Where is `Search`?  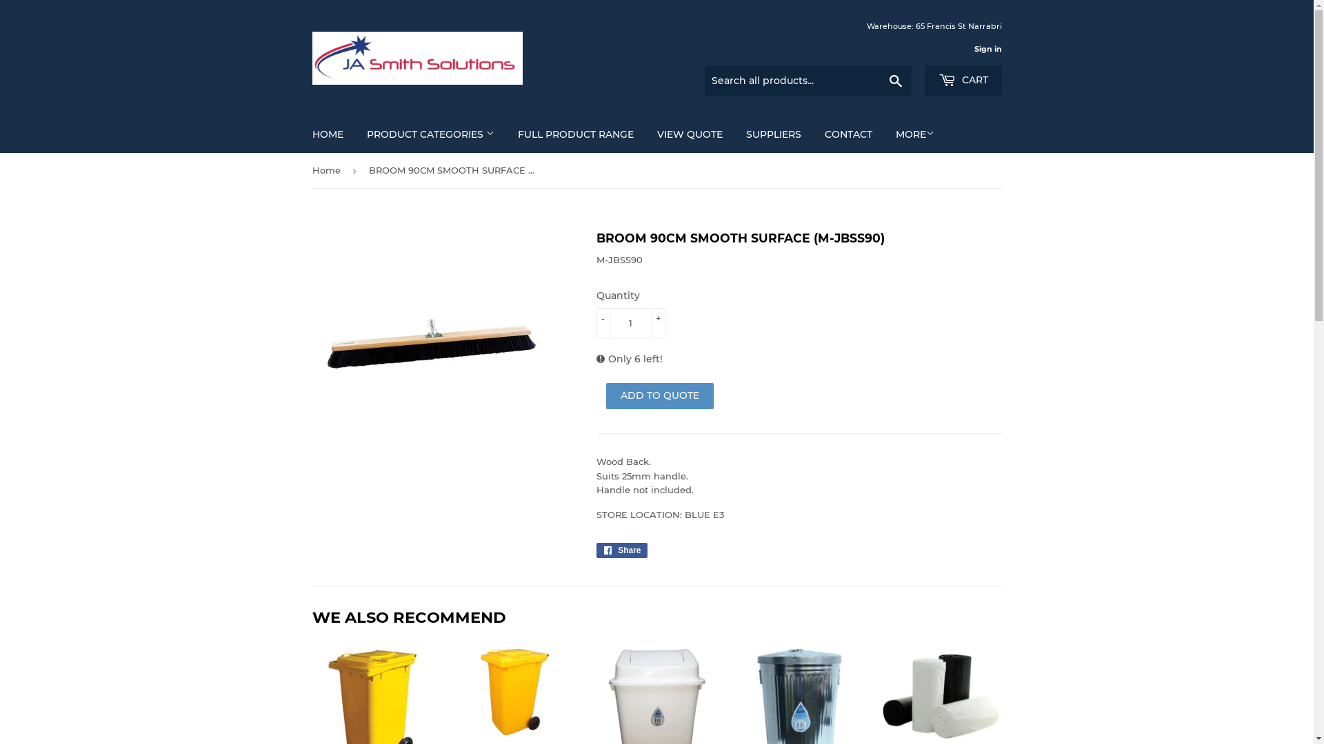 Search is located at coordinates (895, 81).